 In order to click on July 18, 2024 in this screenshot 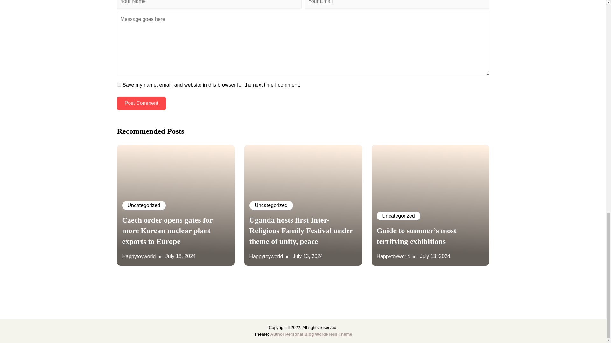, I will do `click(180, 256)`.